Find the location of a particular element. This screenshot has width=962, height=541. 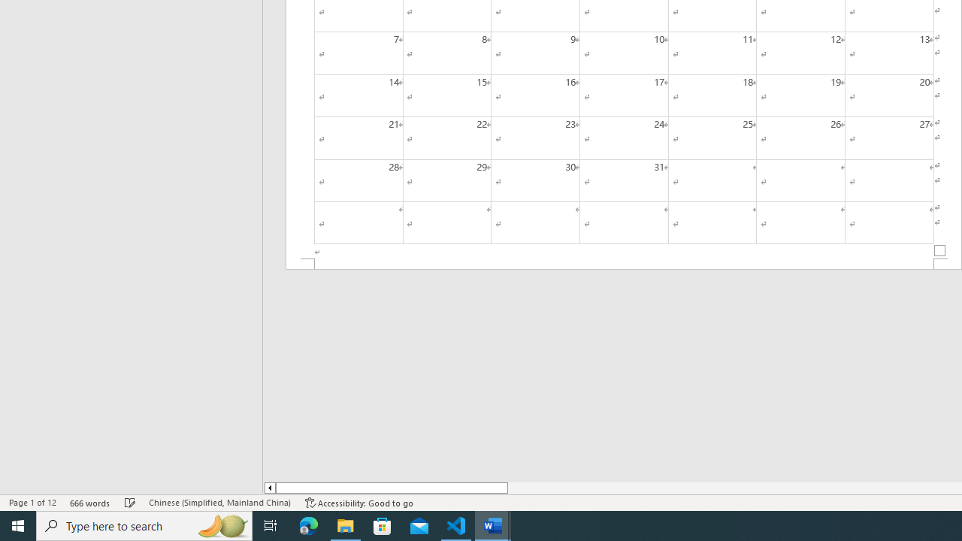

Column left is located at coordinates (269, 488).